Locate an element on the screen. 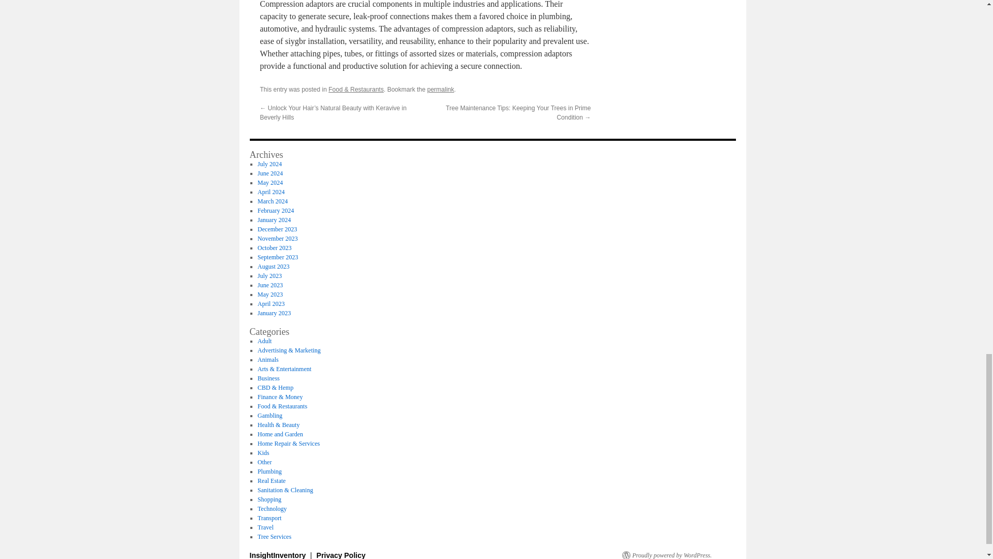 The height and width of the screenshot is (559, 993). November 2023 is located at coordinates (277, 238).